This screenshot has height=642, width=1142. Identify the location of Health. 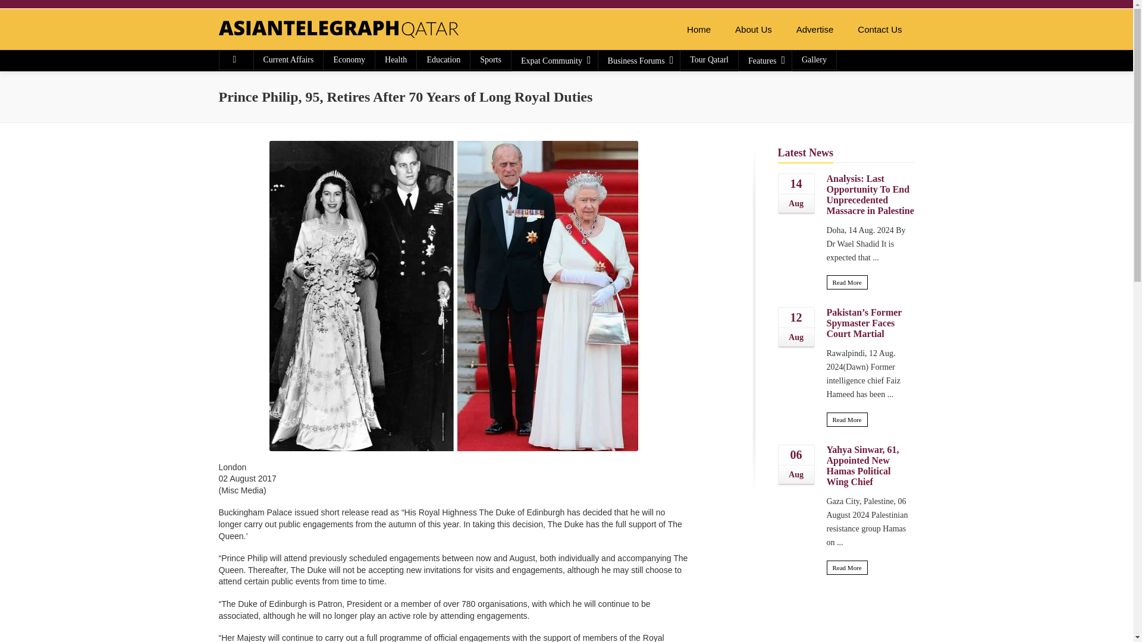
(396, 59).